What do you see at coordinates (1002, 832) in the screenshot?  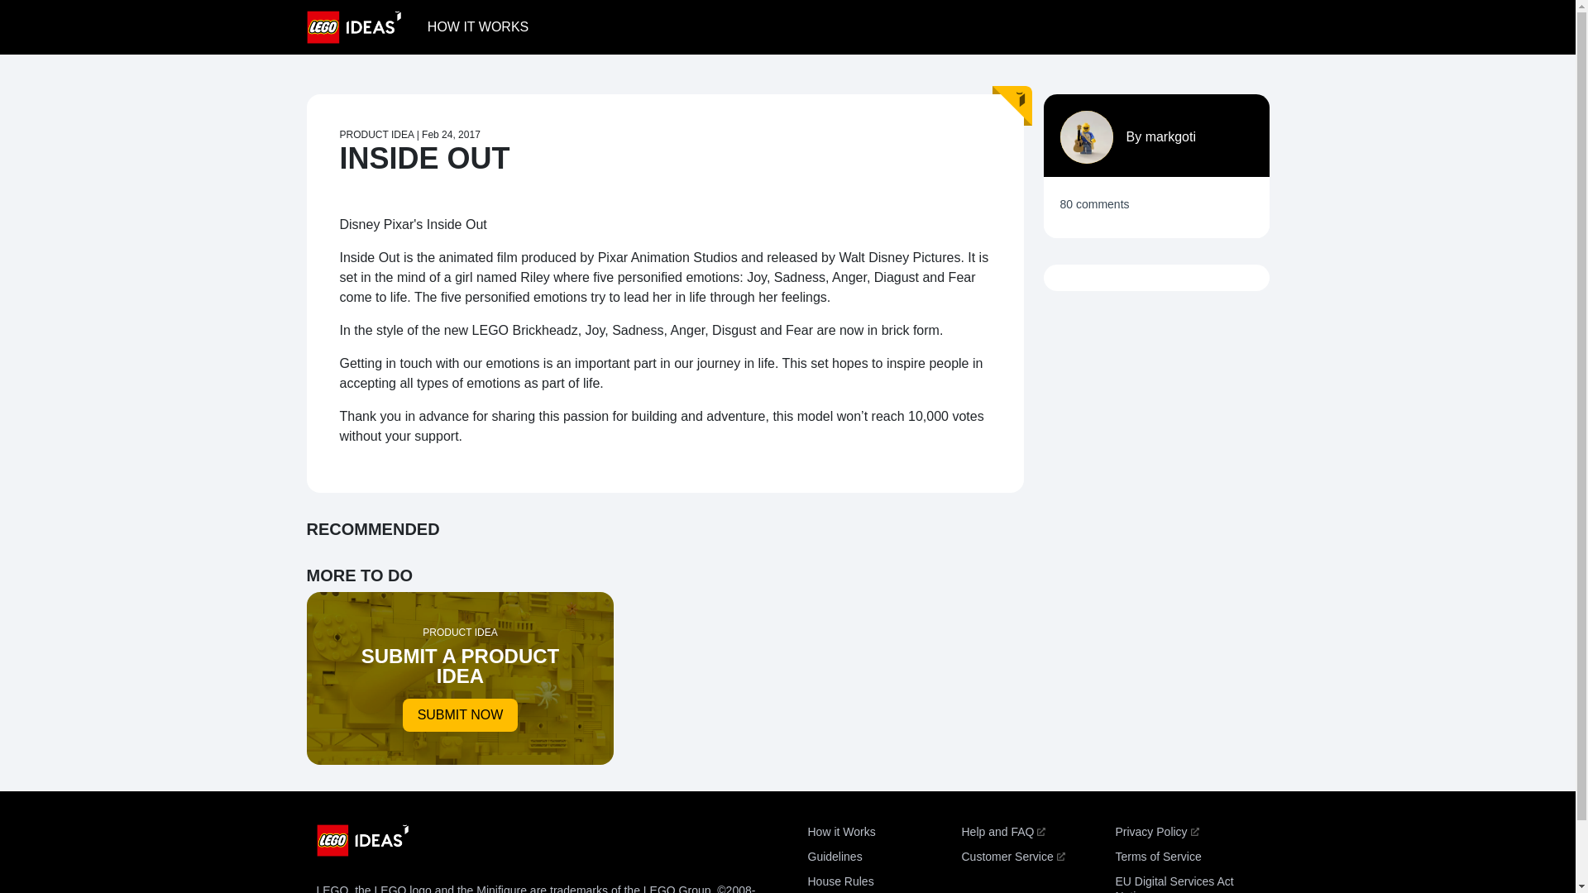 I see `Help and FAQ` at bounding box center [1002, 832].